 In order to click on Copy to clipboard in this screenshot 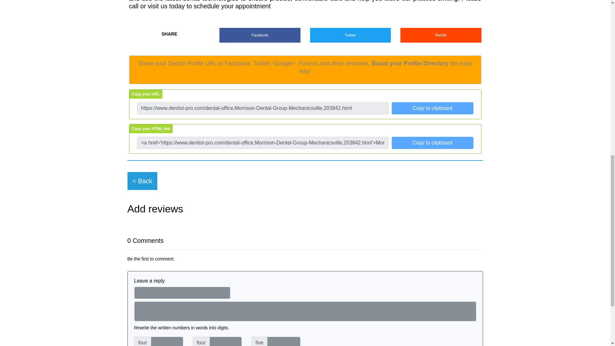, I will do `click(432, 108)`.